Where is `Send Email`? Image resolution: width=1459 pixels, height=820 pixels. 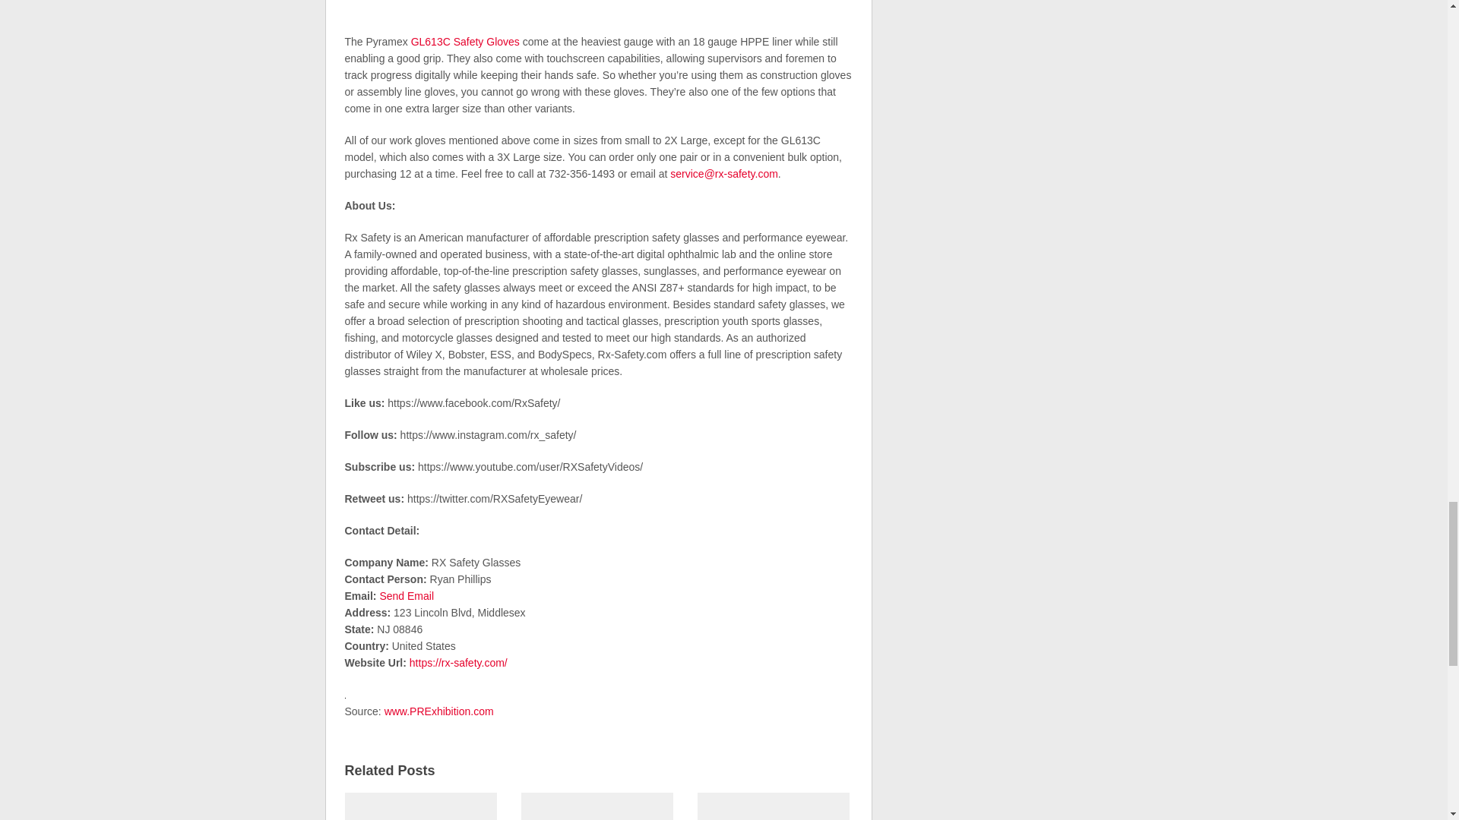 Send Email is located at coordinates (406, 595).